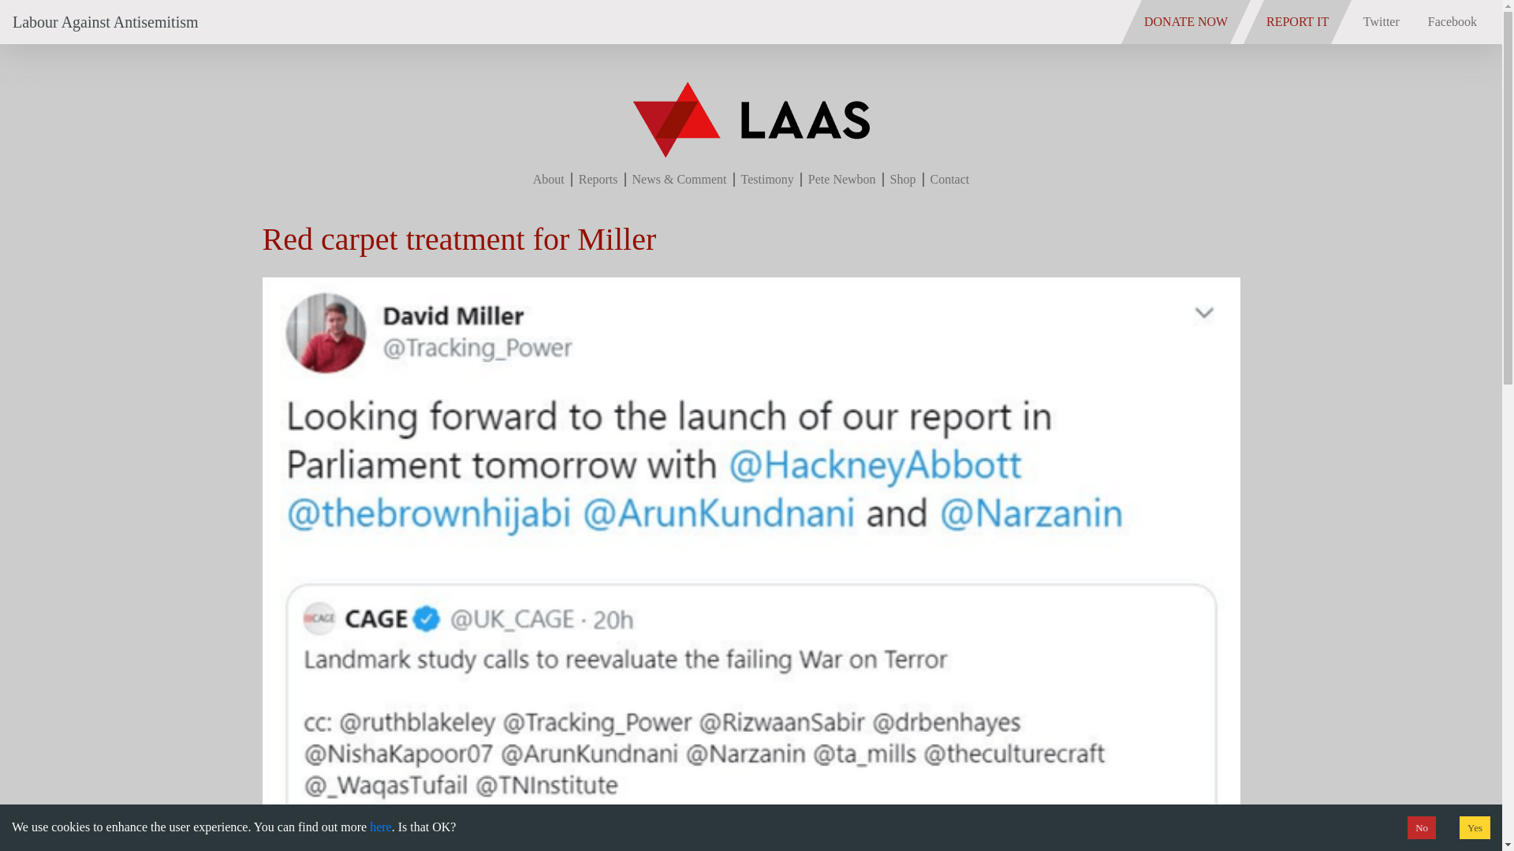  Describe the element at coordinates (1452, 21) in the screenshot. I see `Facebook` at that location.